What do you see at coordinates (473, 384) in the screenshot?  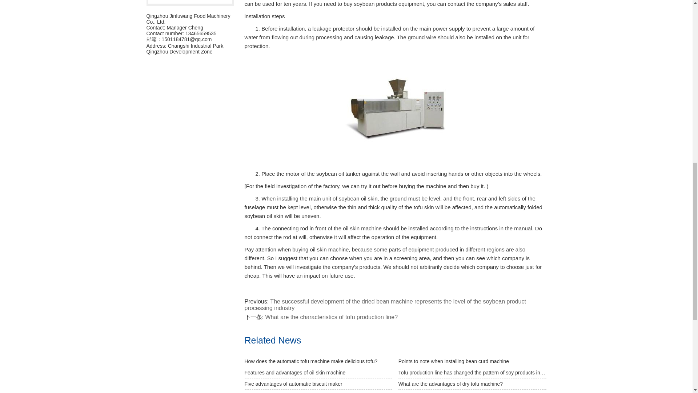 I see `What are the advantages of dry tofu machine?` at bounding box center [473, 384].